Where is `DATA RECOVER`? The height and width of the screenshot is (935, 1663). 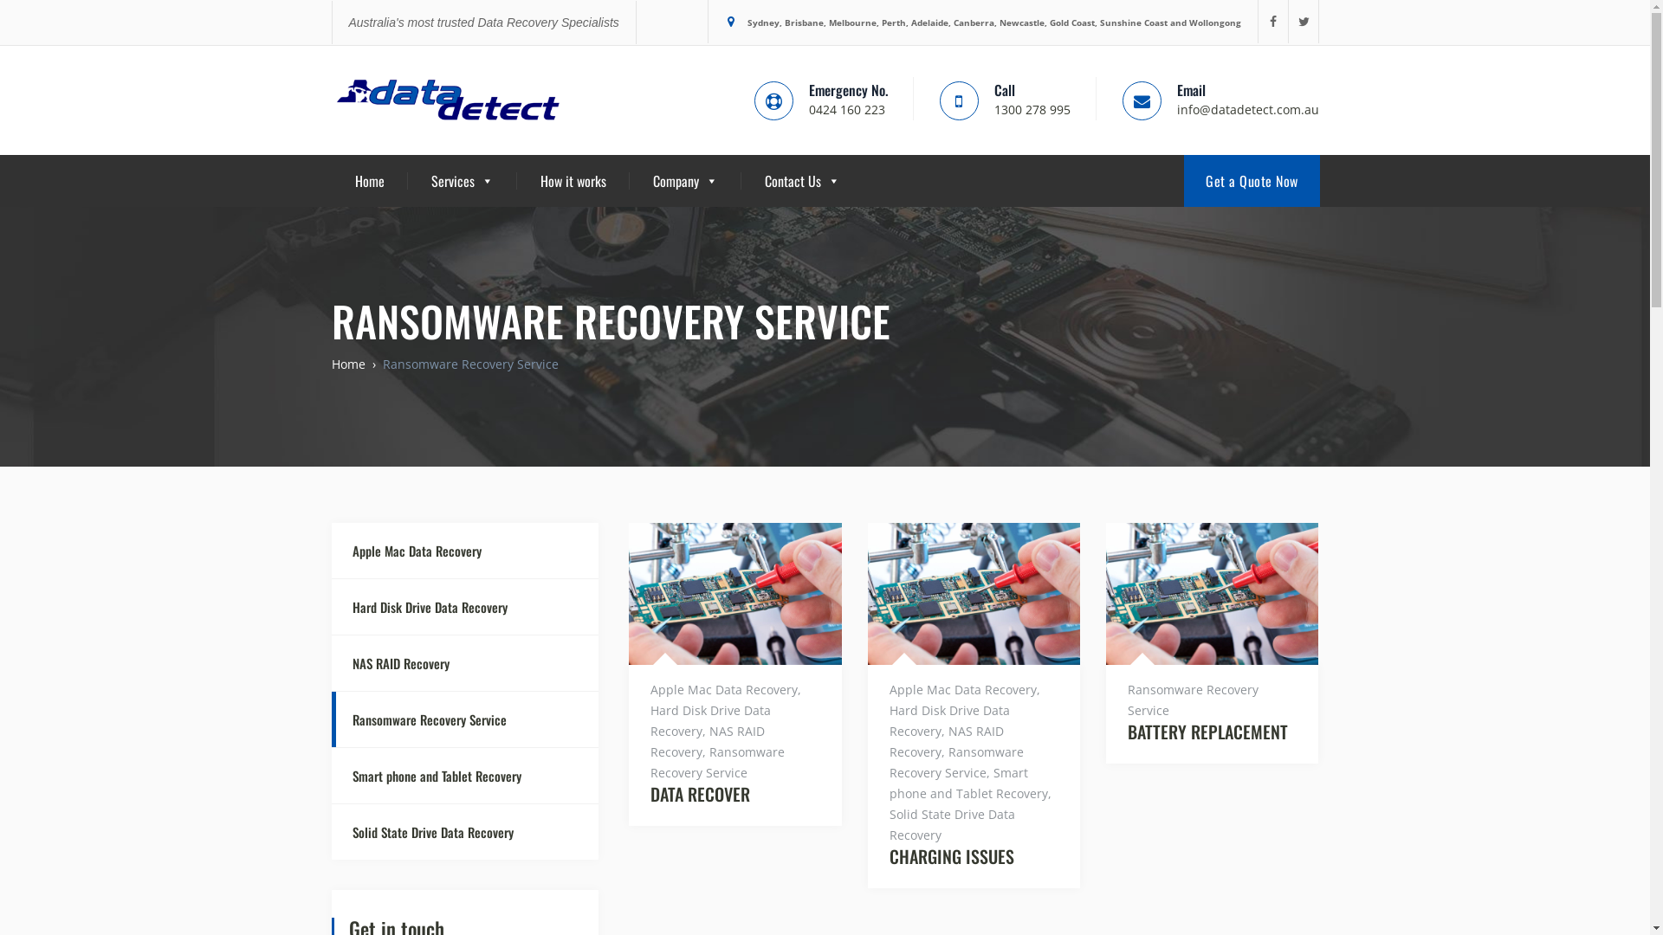
DATA RECOVER is located at coordinates (734, 794).